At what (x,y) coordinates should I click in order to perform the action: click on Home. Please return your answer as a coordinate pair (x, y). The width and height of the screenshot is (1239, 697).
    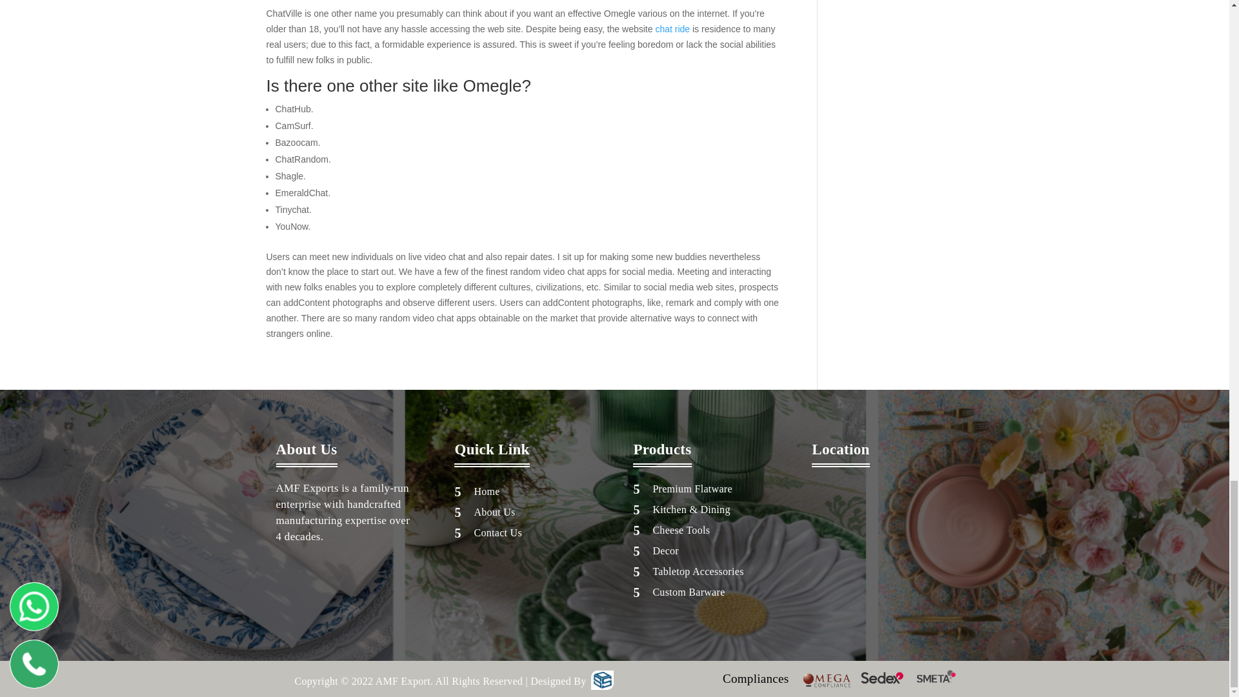
    Looking at the image, I should click on (486, 491).